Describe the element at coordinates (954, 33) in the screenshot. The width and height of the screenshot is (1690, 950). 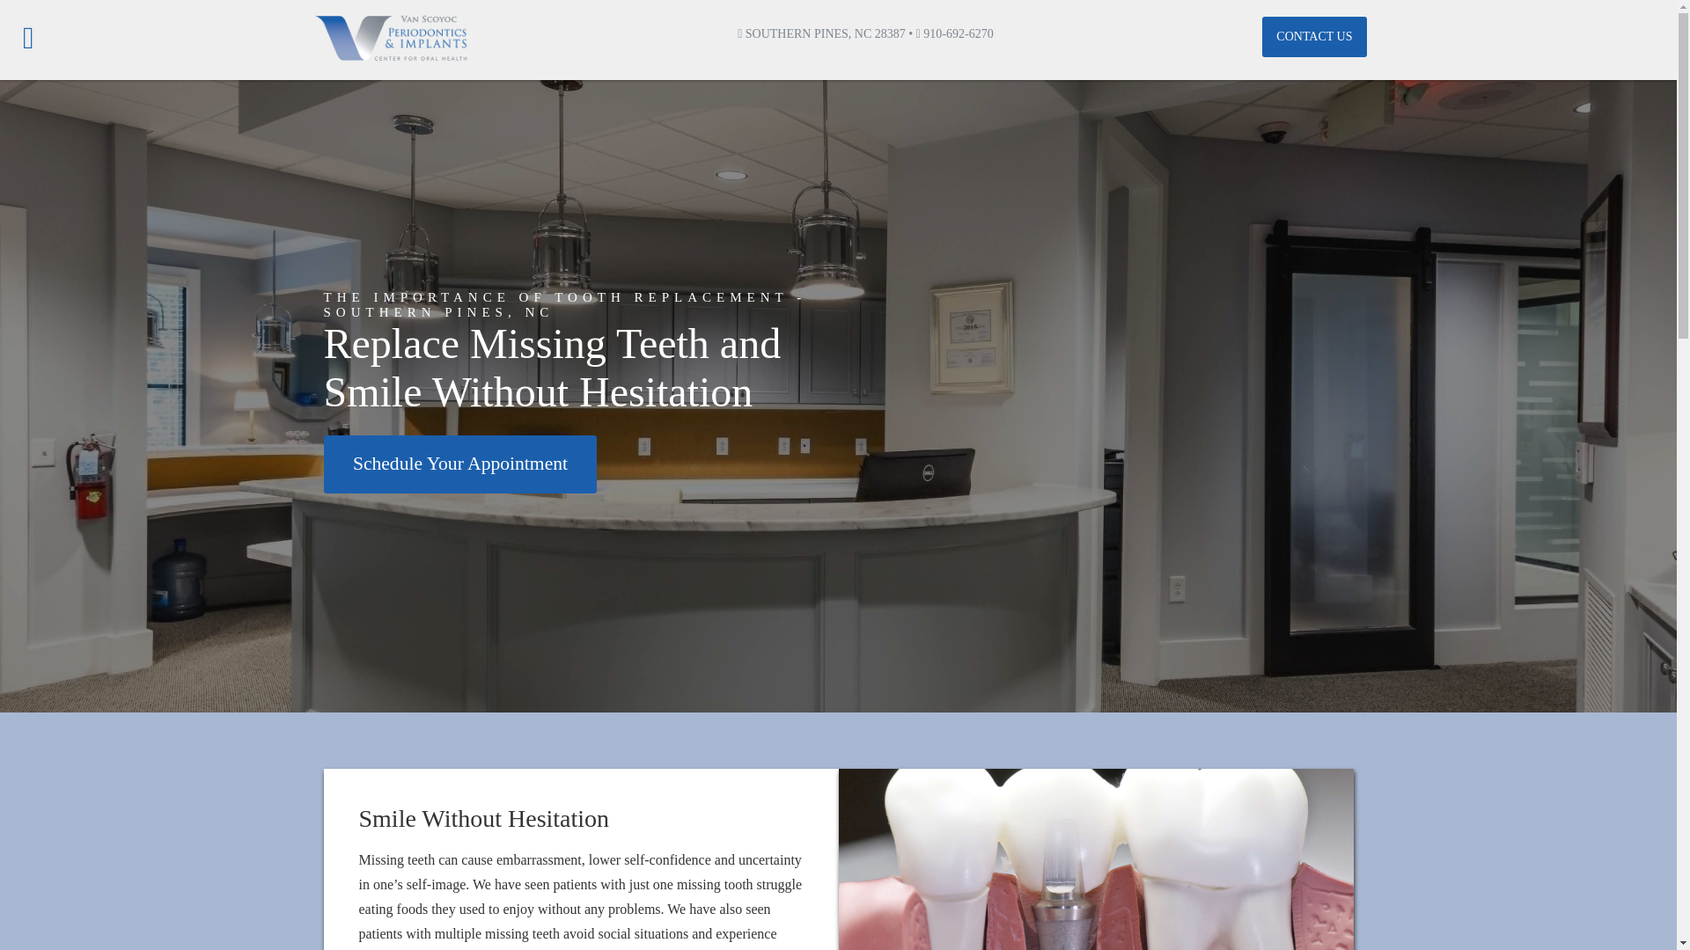
I see `910-692-6270` at that location.